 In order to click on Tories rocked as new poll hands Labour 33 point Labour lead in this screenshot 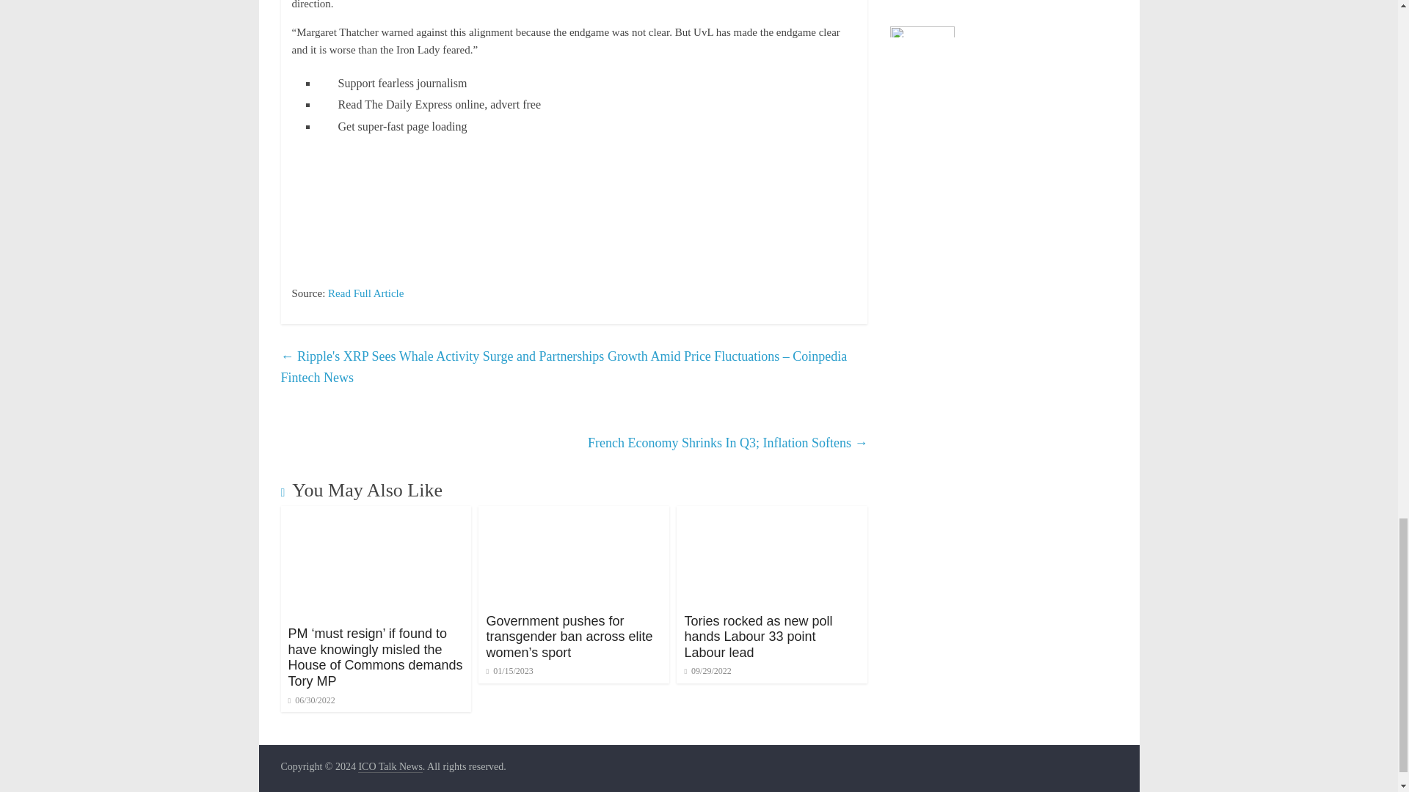, I will do `click(772, 515)`.